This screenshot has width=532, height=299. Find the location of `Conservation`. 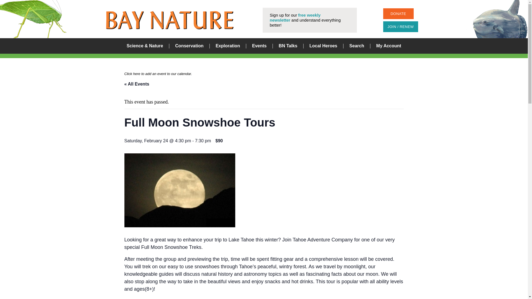

Conservation is located at coordinates (189, 46).